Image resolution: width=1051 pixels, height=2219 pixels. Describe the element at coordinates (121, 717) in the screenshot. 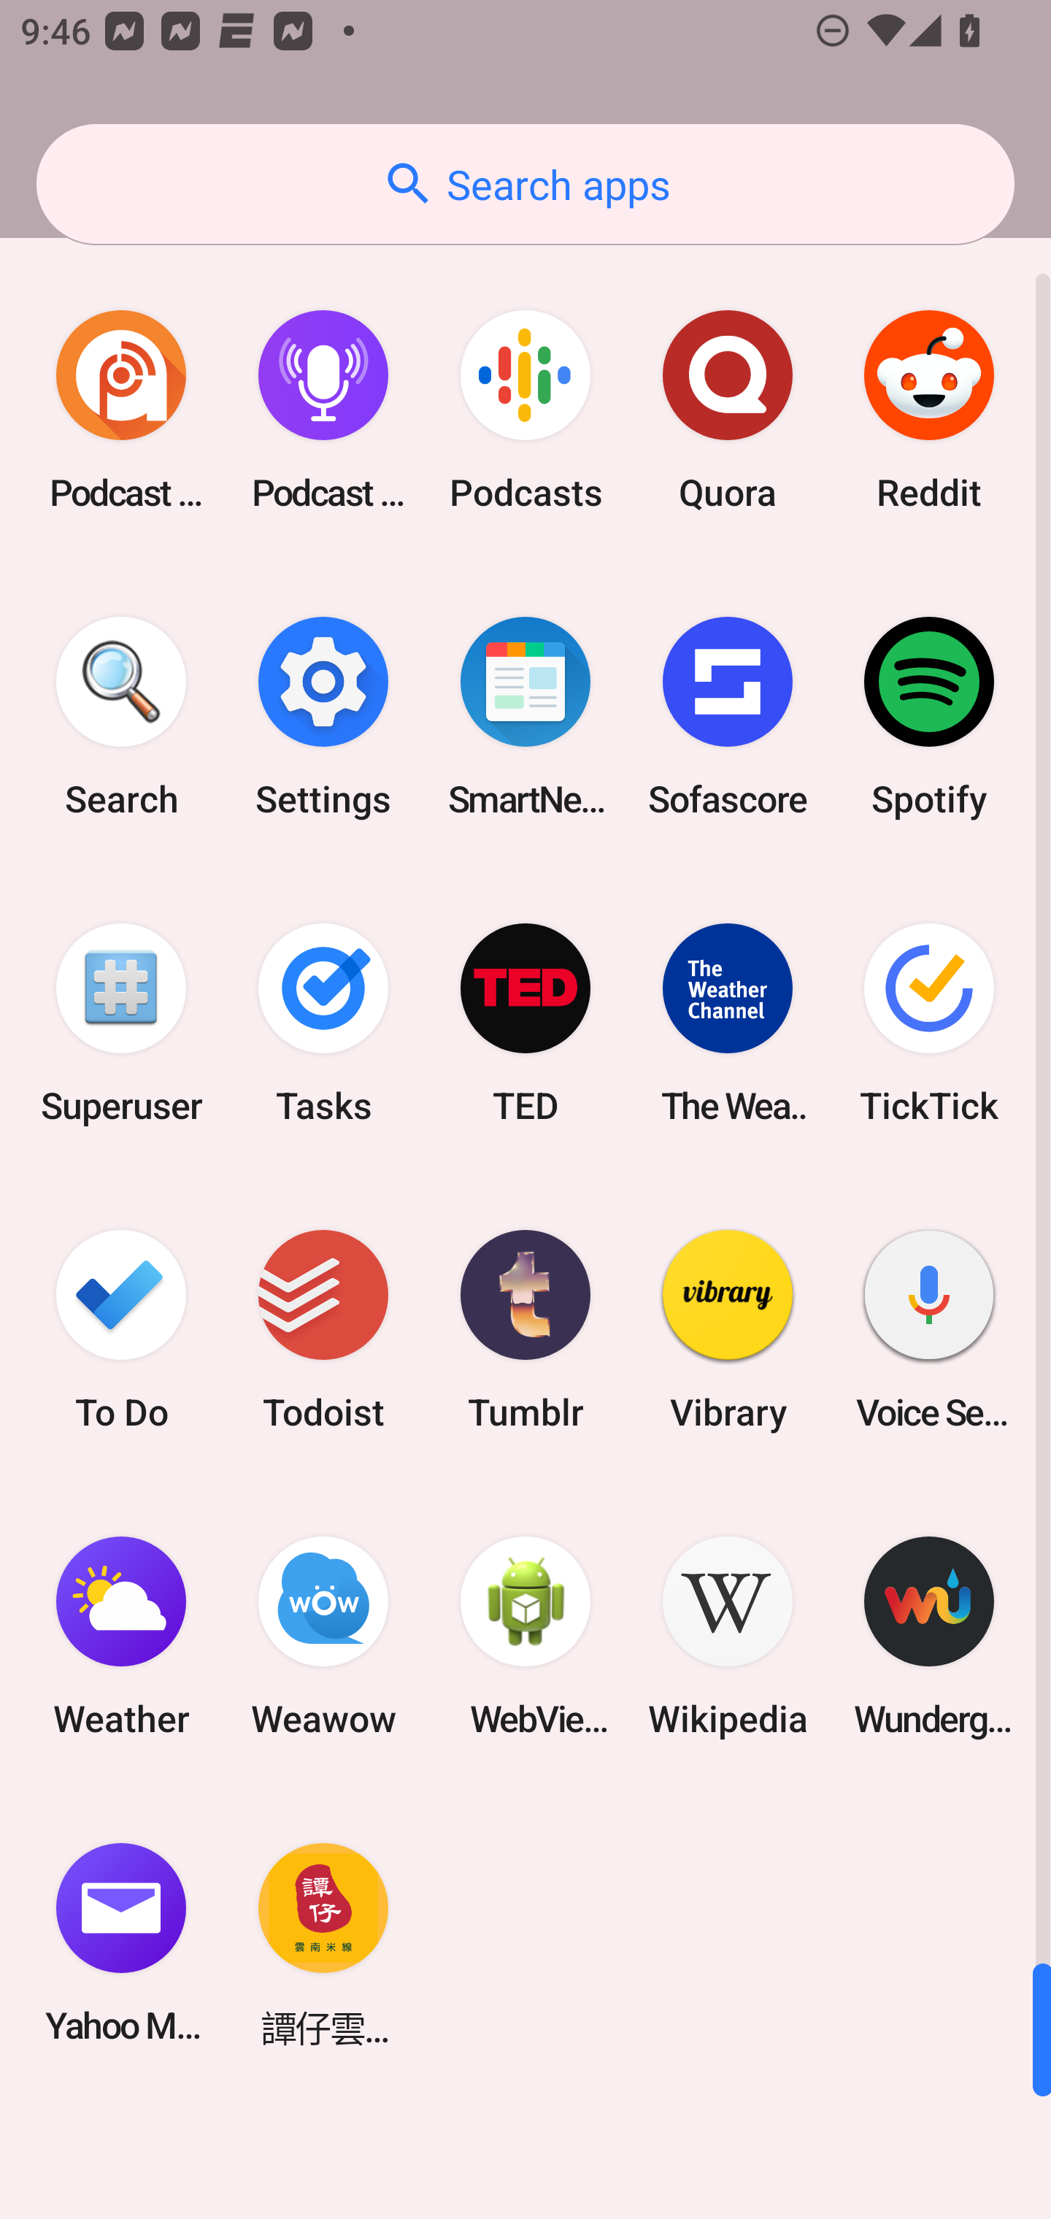

I see `Search` at that location.